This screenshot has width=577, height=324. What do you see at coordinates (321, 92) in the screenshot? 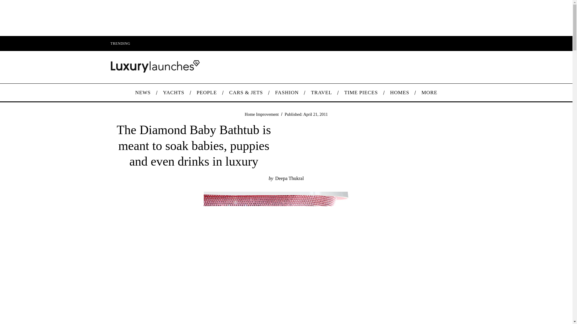
I see `TRAVEL` at bounding box center [321, 92].